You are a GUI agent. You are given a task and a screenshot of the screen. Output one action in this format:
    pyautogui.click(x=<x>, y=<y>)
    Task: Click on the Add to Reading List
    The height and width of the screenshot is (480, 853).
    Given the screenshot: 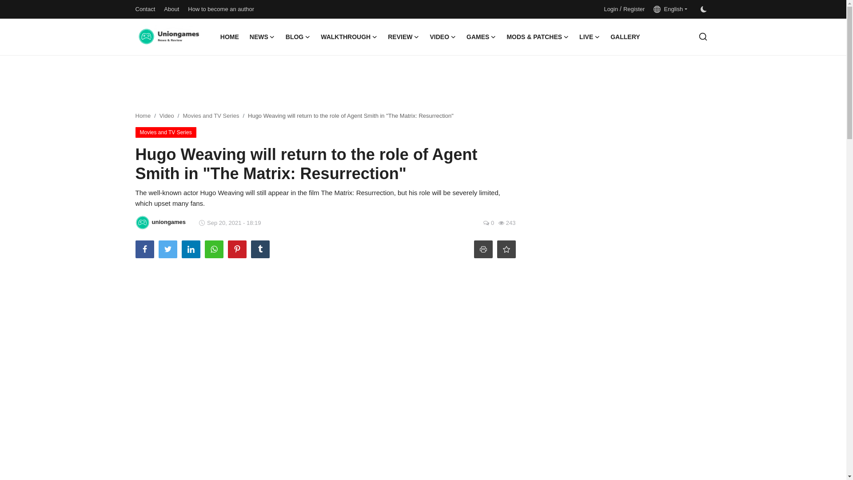 What is the action you would take?
    pyautogui.click(x=506, y=249)
    